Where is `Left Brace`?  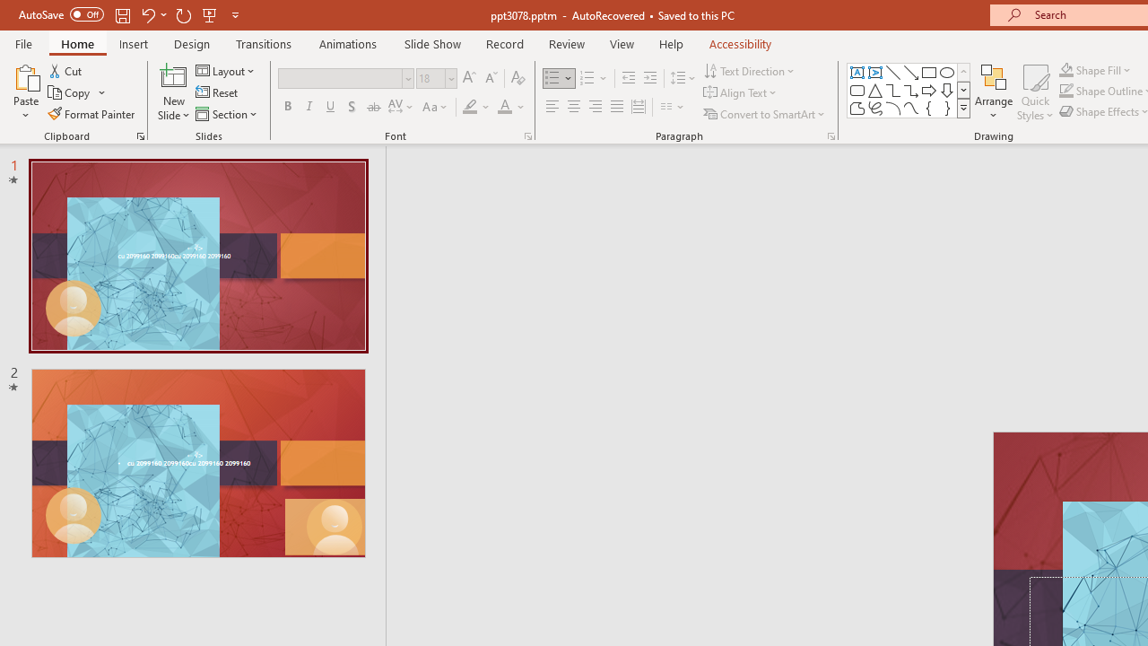
Left Brace is located at coordinates (929, 108).